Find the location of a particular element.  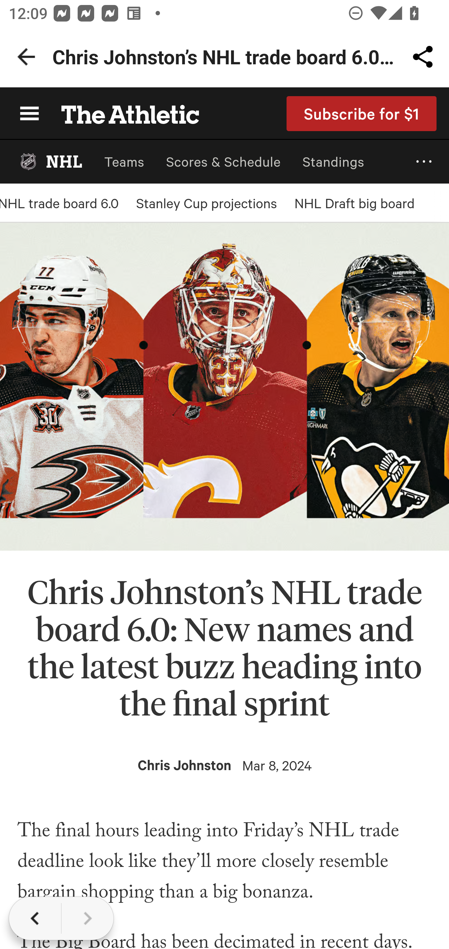

• • • is located at coordinates (424, 162).